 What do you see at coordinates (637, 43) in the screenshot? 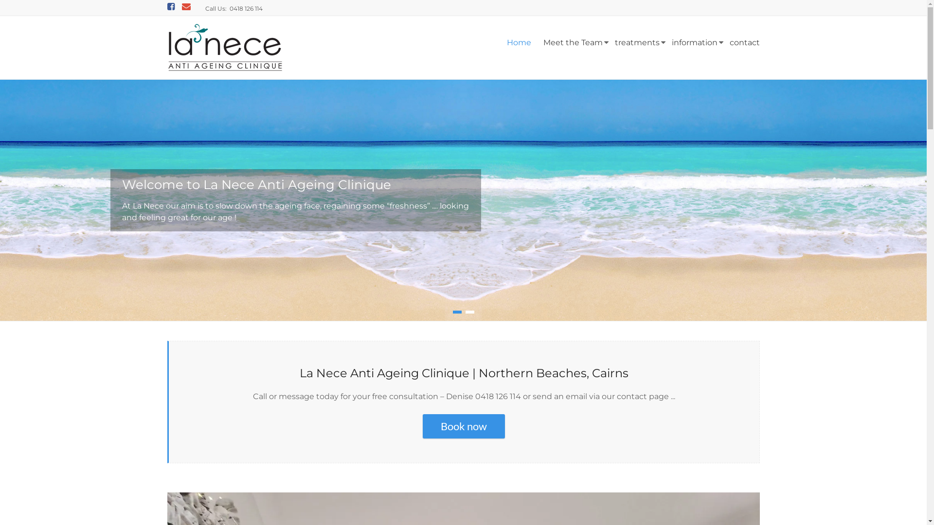
I see `treatments` at bounding box center [637, 43].